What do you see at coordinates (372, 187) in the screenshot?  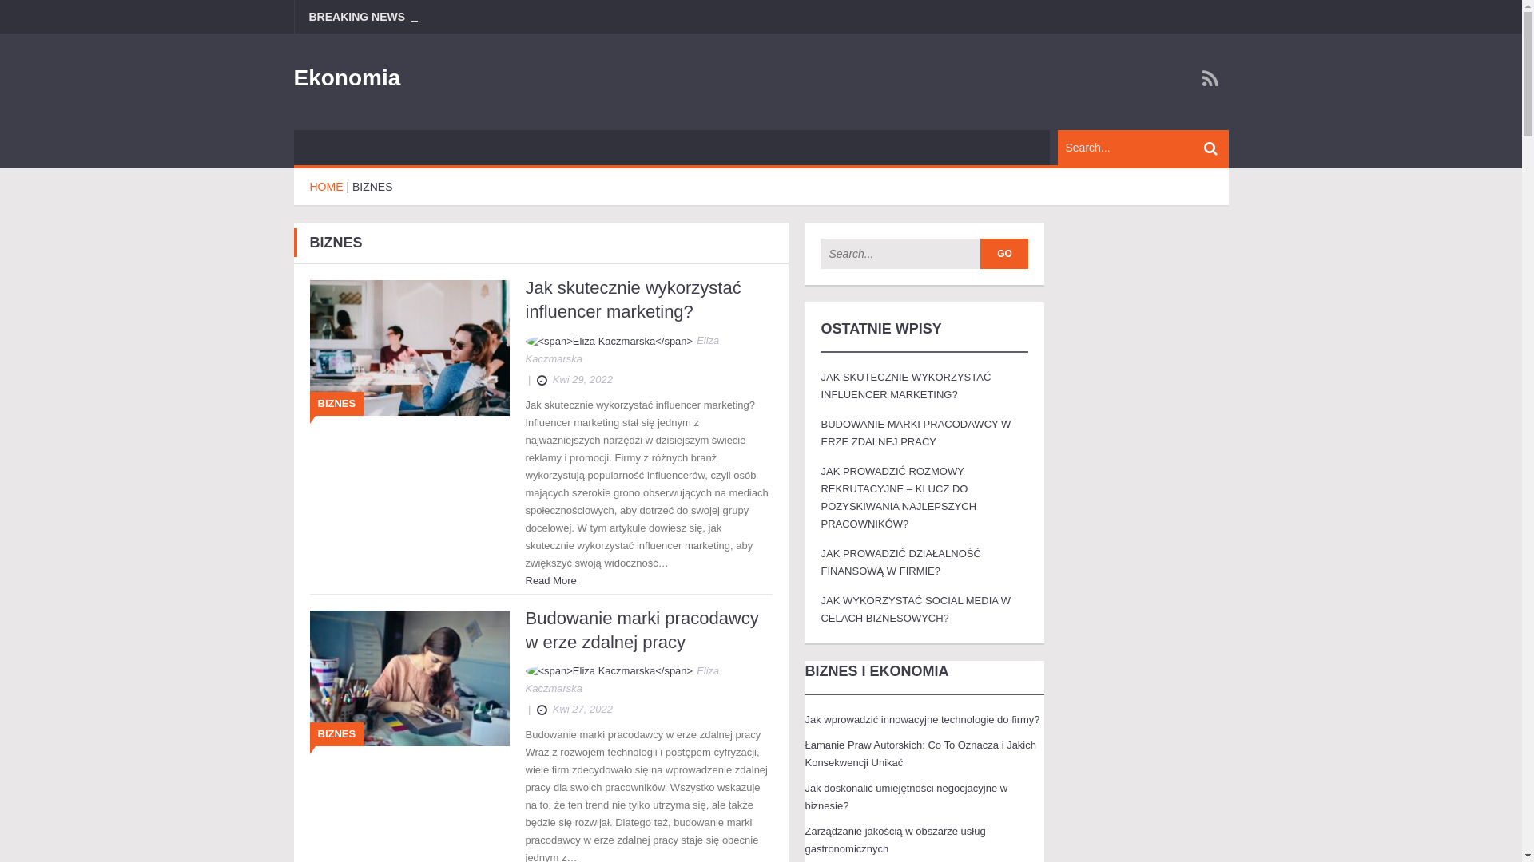 I see `BIZNES` at bounding box center [372, 187].